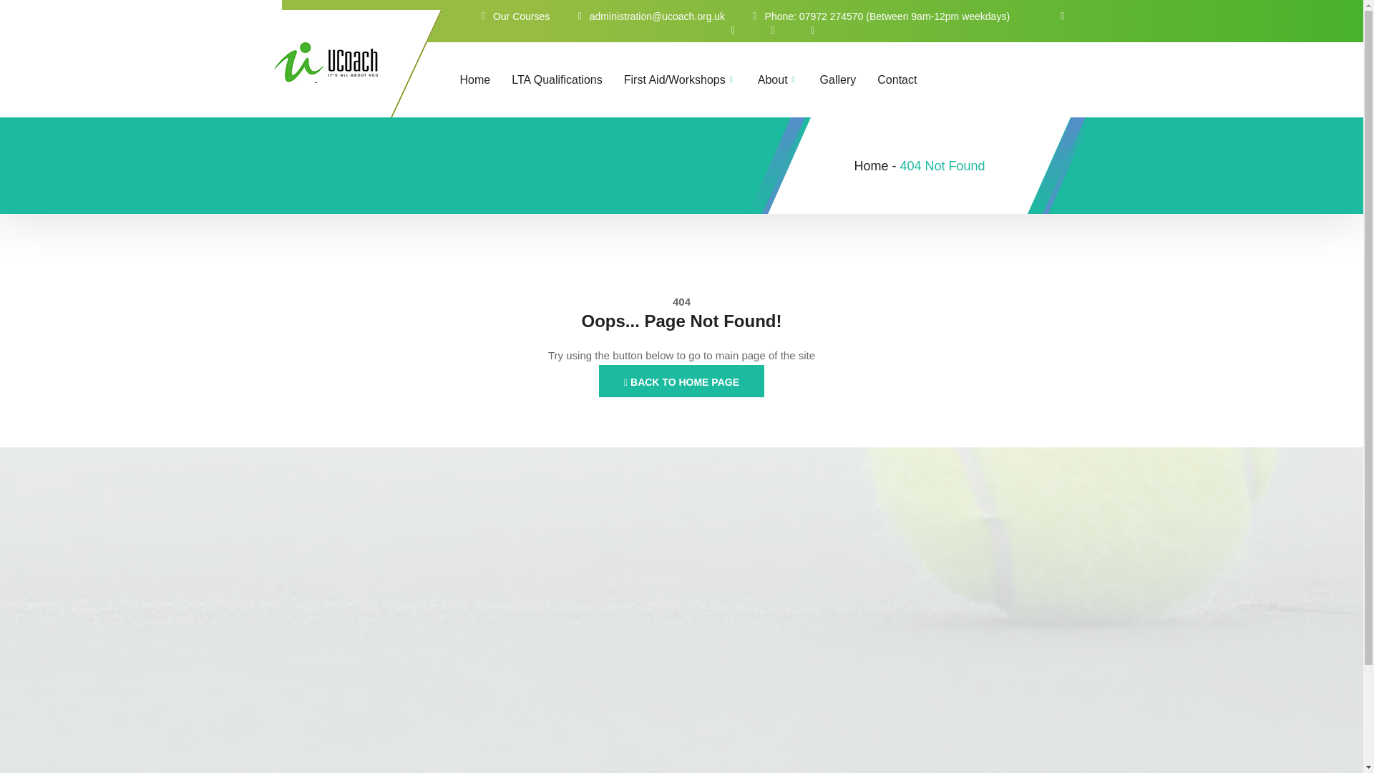 The height and width of the screenshot is (773, 1374). Describe the element at coordinates (870, 166) in the screenshot. I see `Home` at that location.